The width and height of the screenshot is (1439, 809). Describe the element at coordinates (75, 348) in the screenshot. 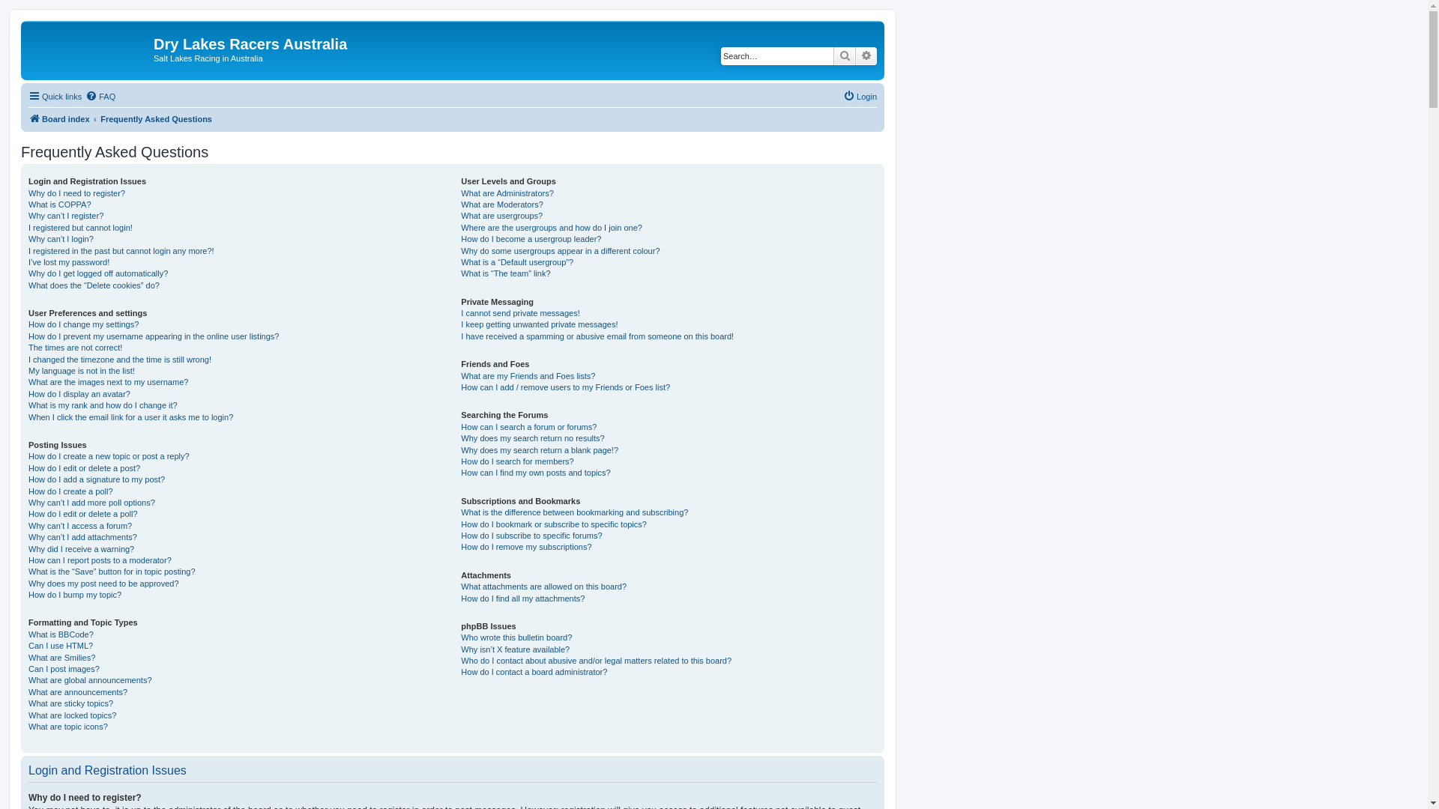

I see `The times are not correct!` at that location.